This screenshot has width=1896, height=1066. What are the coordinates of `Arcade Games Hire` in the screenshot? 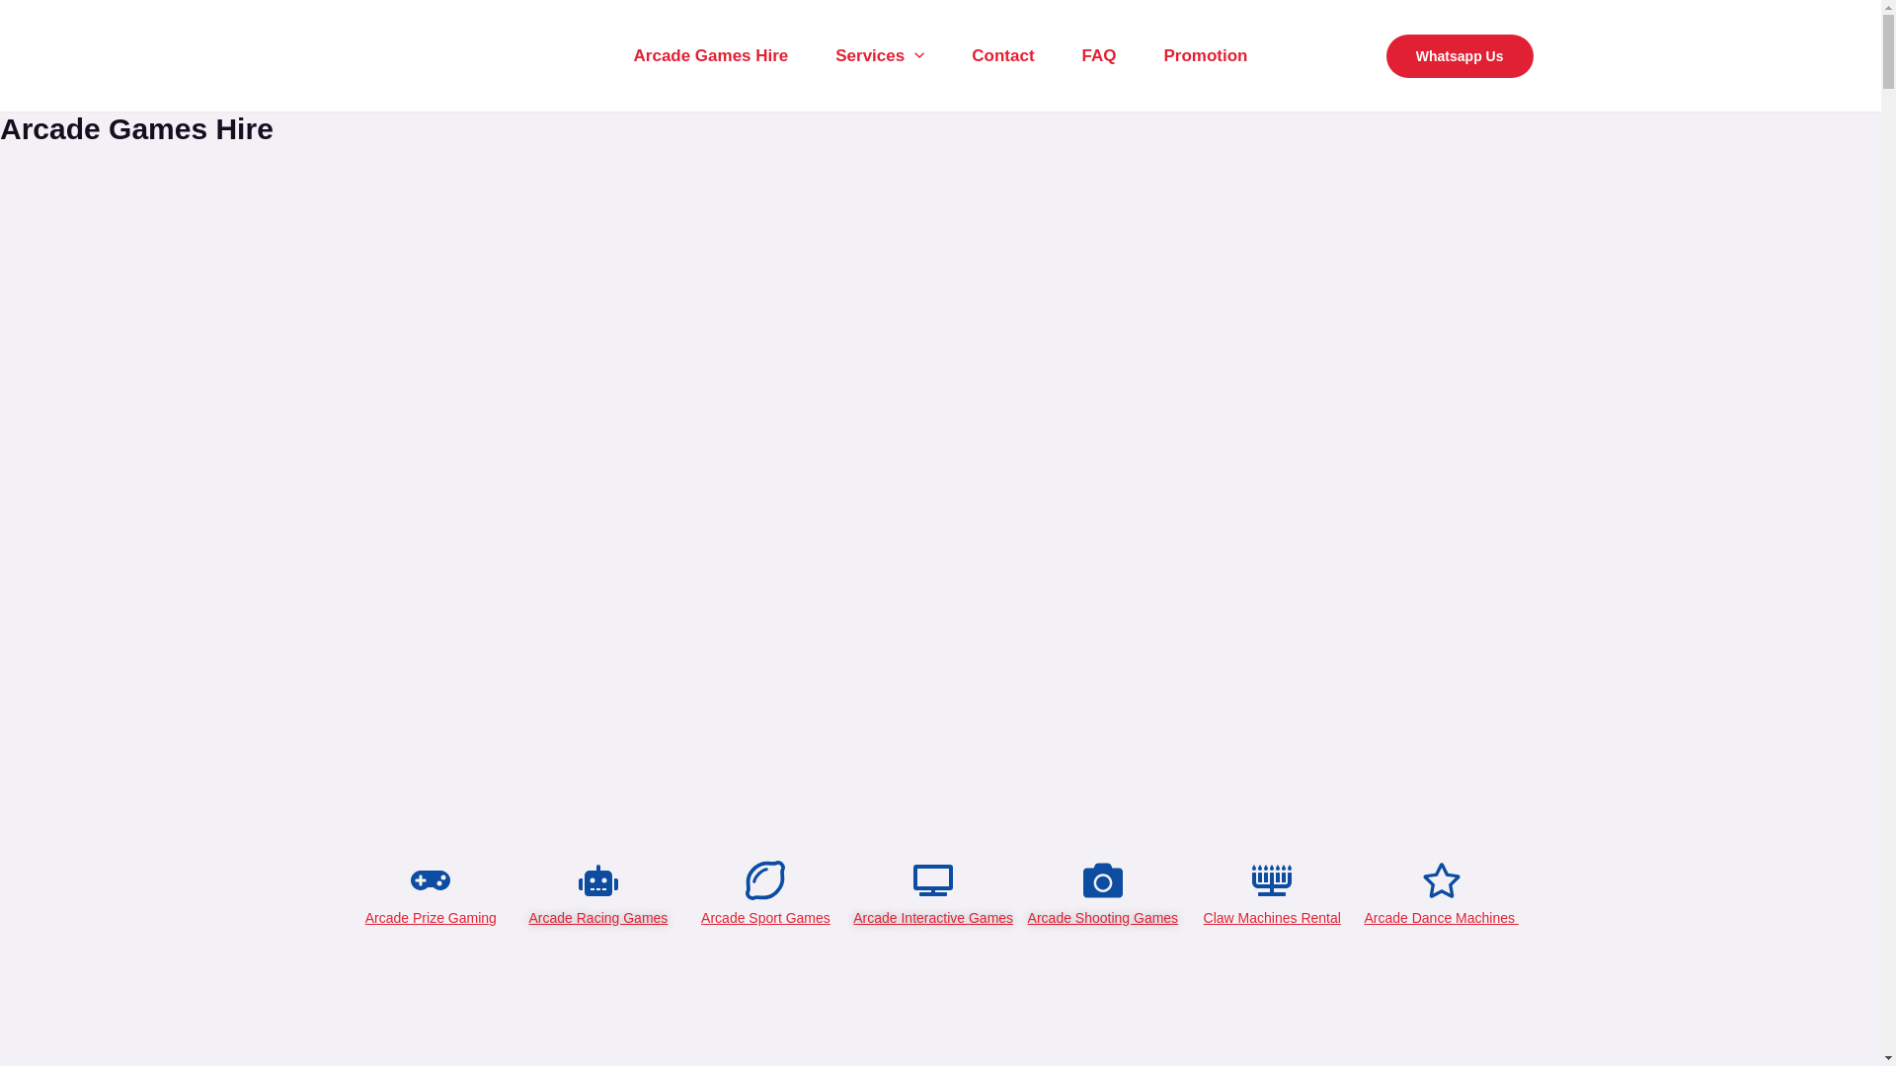 It's located at (711, 55).